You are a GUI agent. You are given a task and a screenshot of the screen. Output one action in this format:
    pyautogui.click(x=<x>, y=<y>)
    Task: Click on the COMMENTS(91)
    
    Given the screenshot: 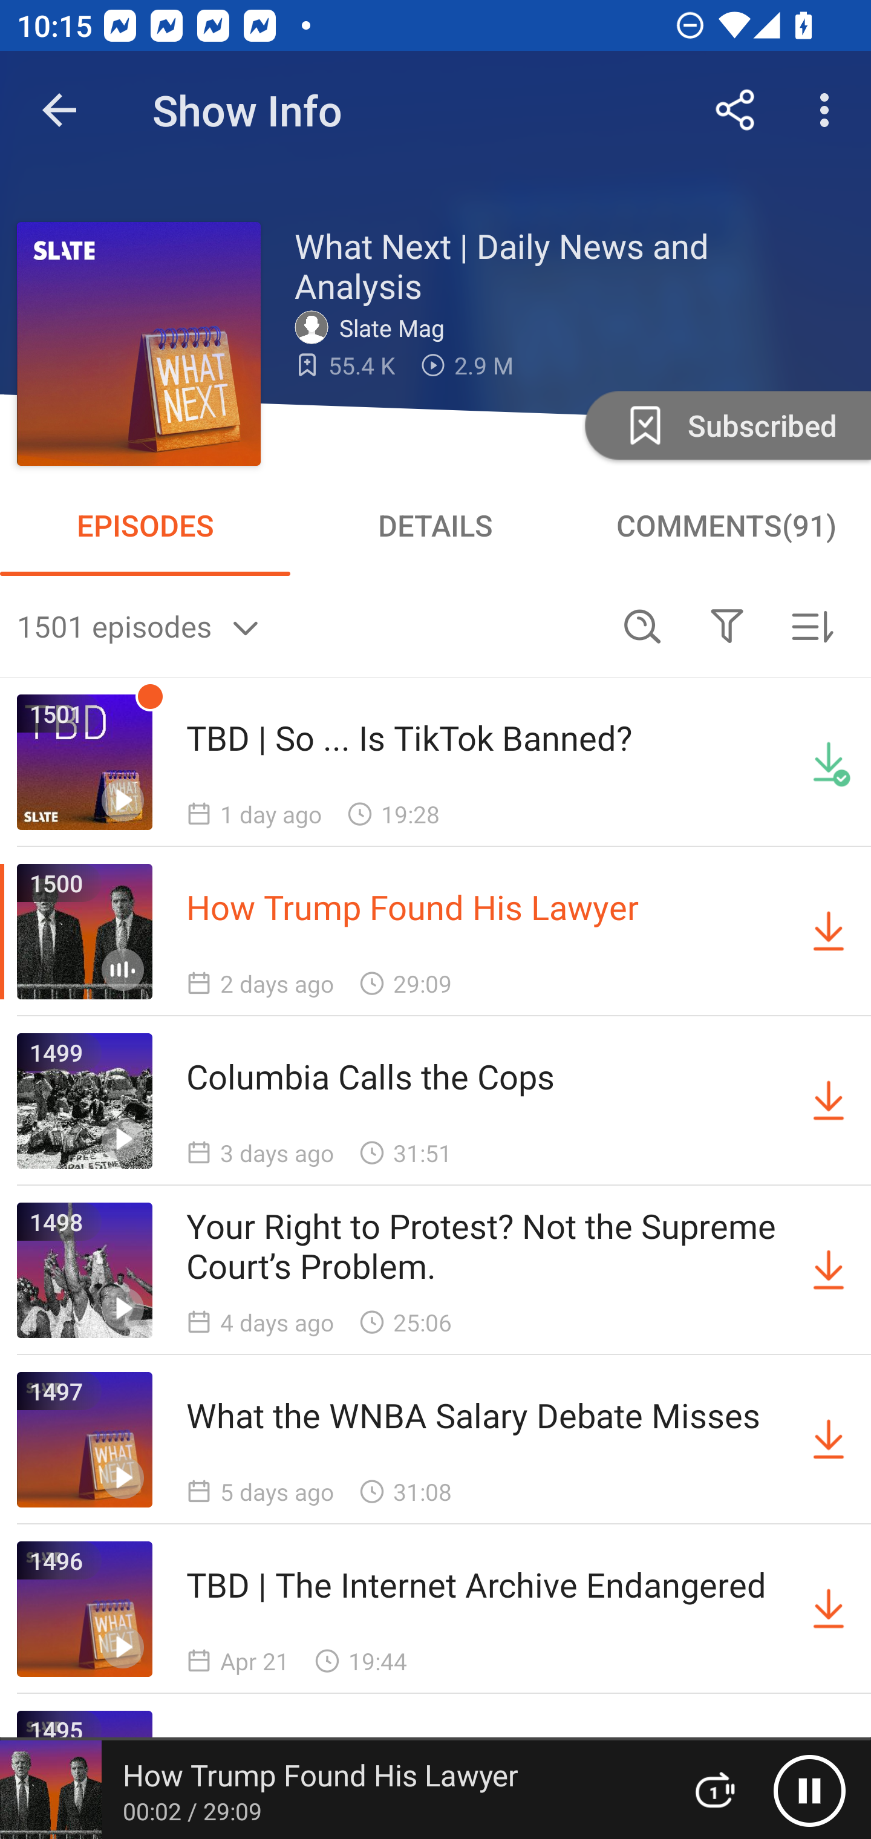 What is the action you would take?
    pyautogui.click(x=726, y=525)
    